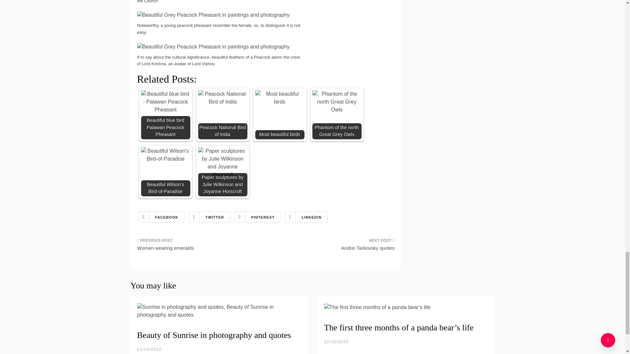  I want to click on Phantom of the north Great Grey Owls, so click(337, 102).